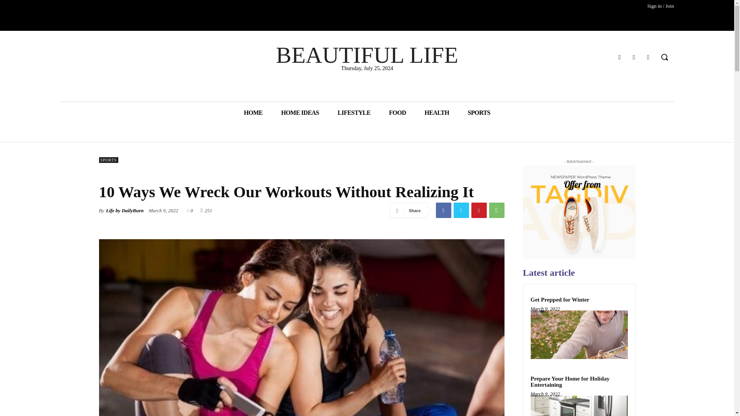  Describe the element at coordinates (461, 210) in the screenshot. I see `Twitter` at that location.